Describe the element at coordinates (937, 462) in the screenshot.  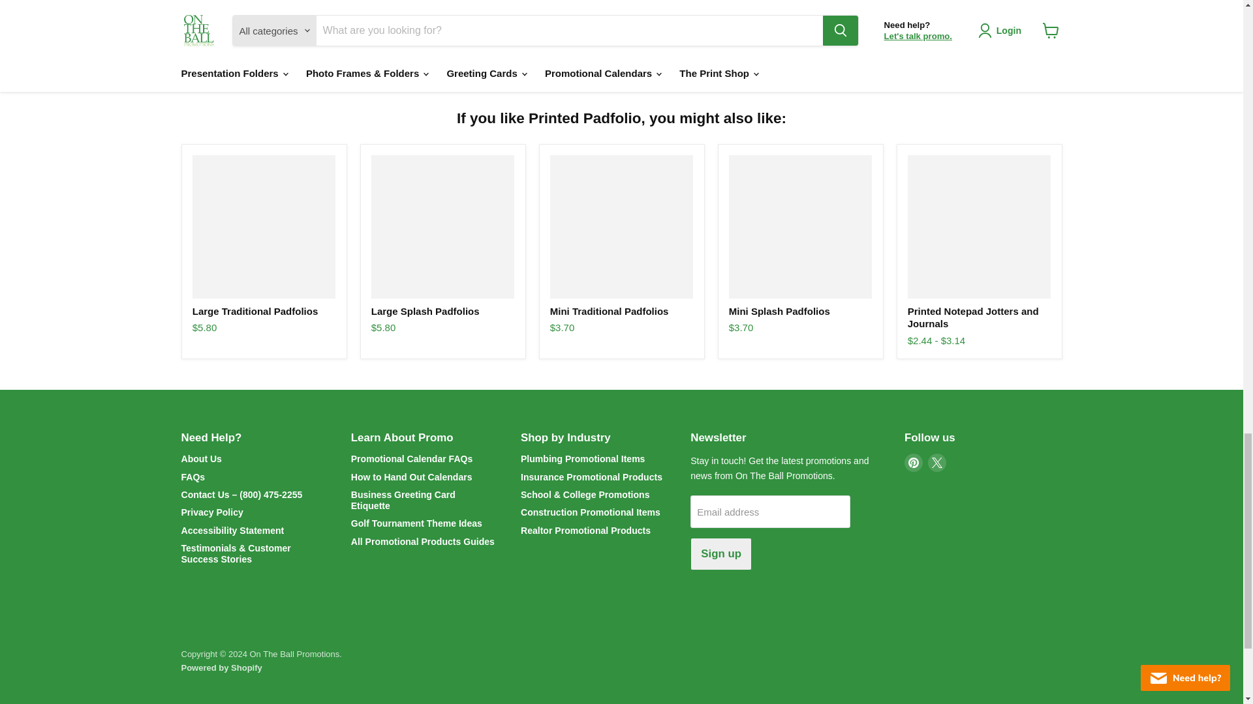
I see `X` at that location.